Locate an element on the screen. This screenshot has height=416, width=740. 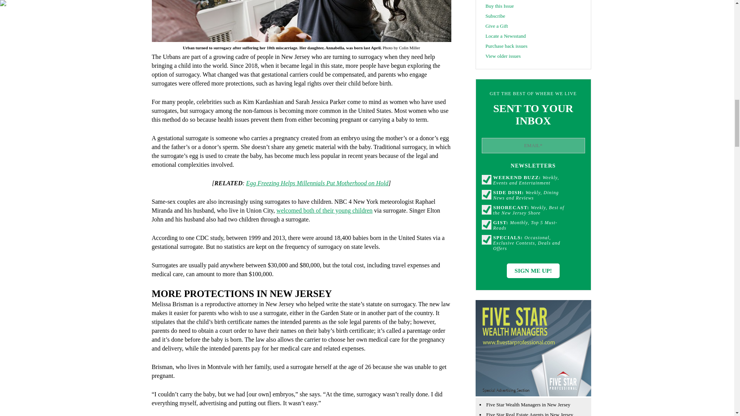
Sign Me Up! is located at coordinates (533, 270).